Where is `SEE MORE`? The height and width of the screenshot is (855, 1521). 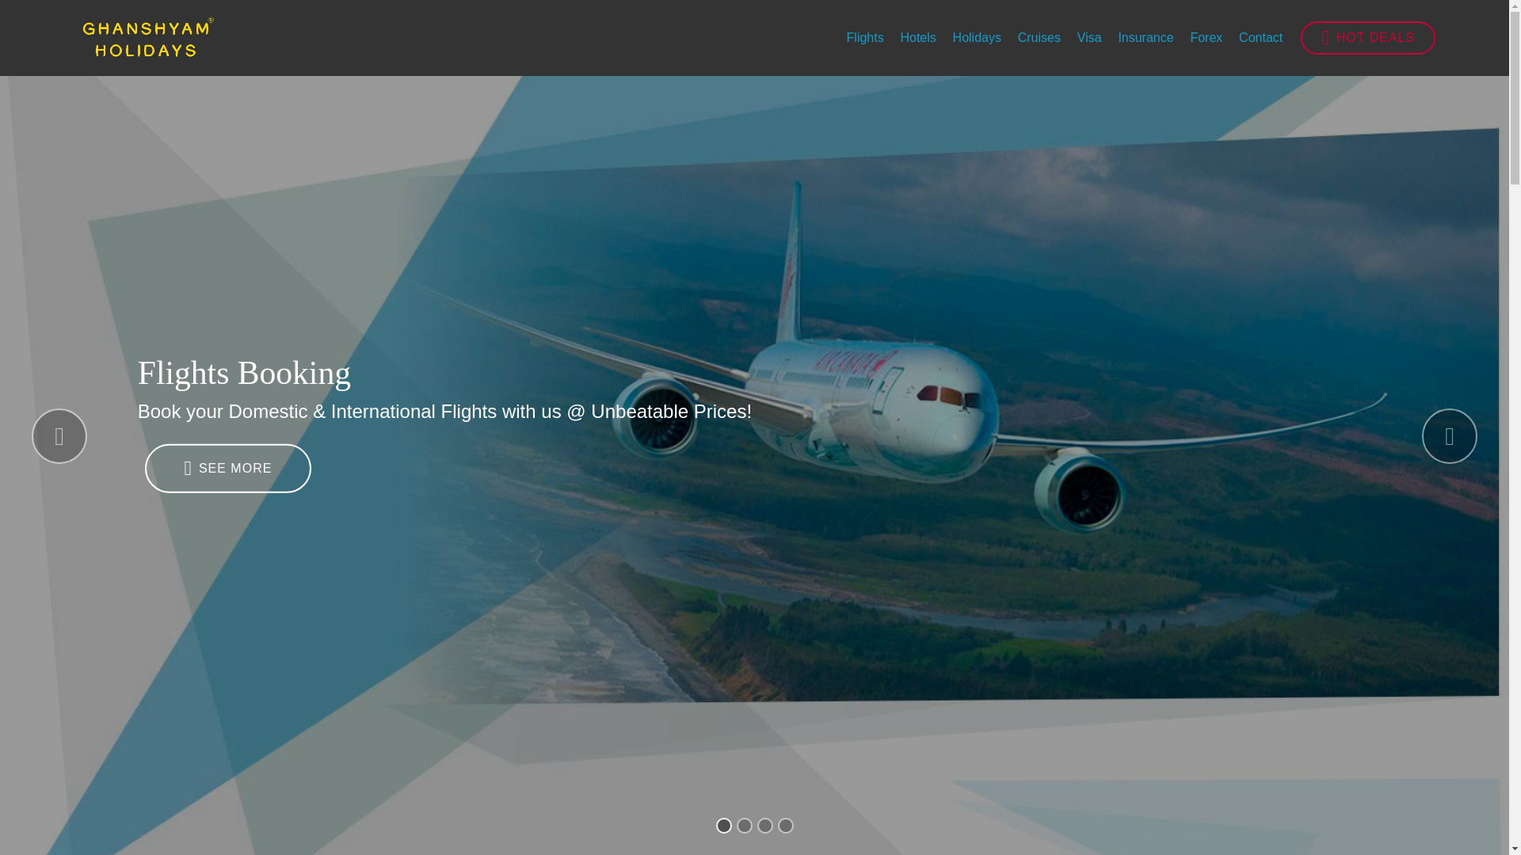 SEE MORE is located at coordinates (228, 469).